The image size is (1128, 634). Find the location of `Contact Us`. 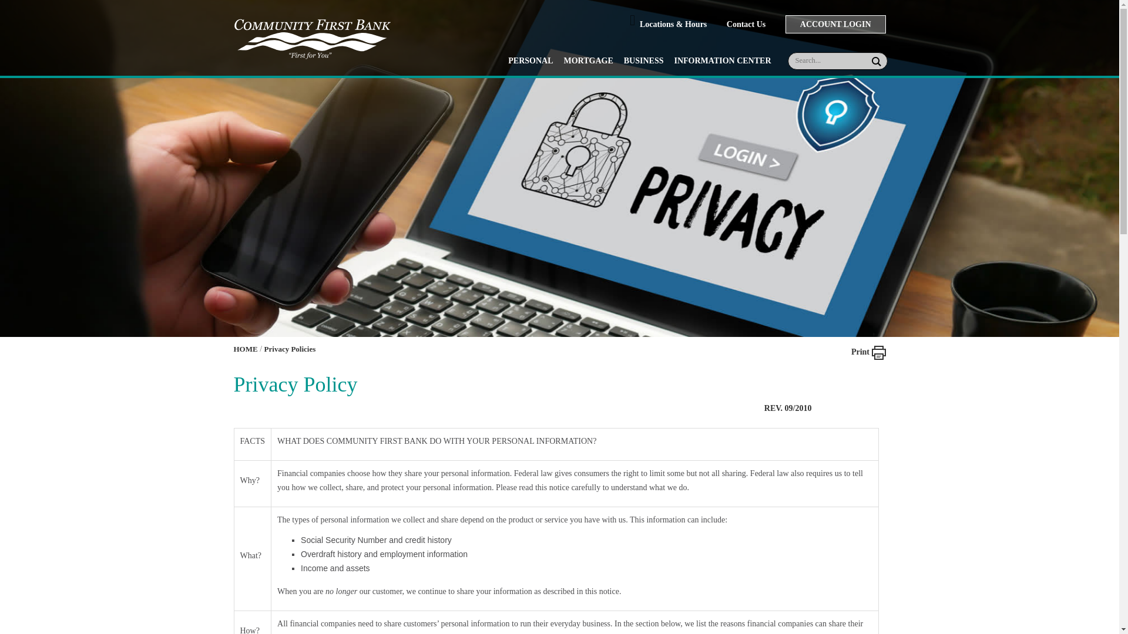

Contact Us is located at coordinates (755, 23).